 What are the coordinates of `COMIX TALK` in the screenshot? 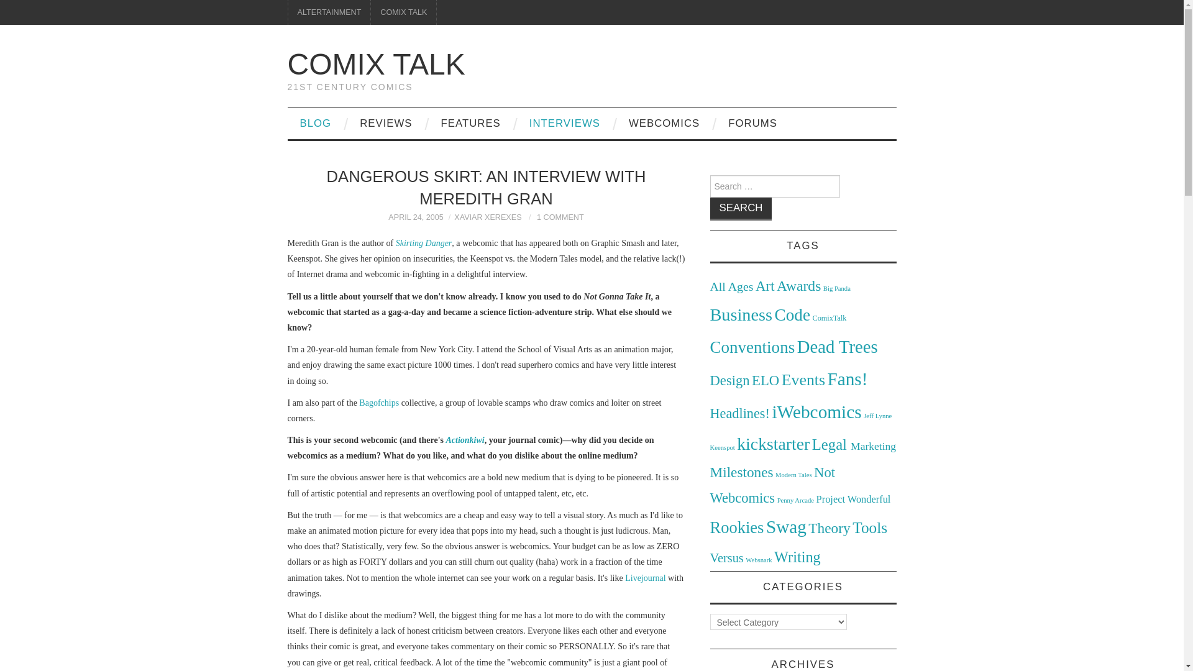 It's located at (376, 63).